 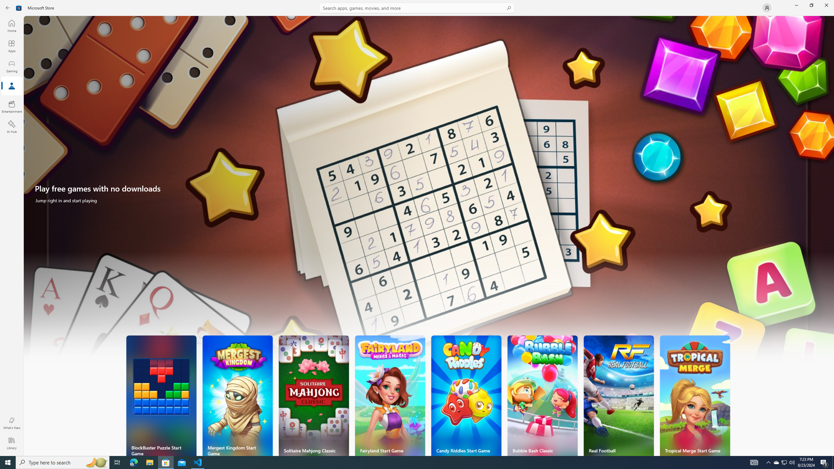 What do you see at coordinates (811, 5) in the screenshot?
I see `Restore Microsoft Store` at bounding box center [811, 5].